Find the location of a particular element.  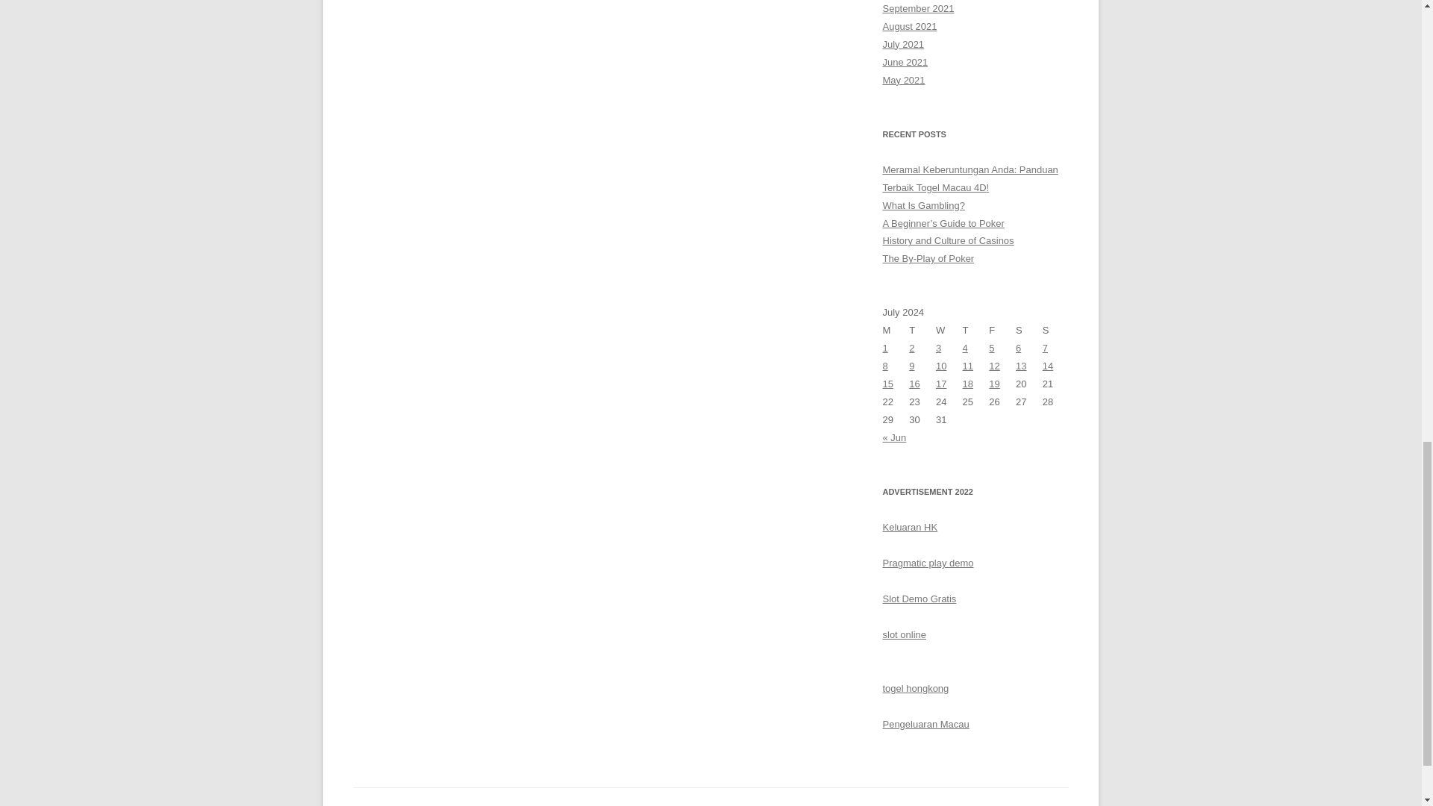

Wednesday is located at coordinates (949, 330).